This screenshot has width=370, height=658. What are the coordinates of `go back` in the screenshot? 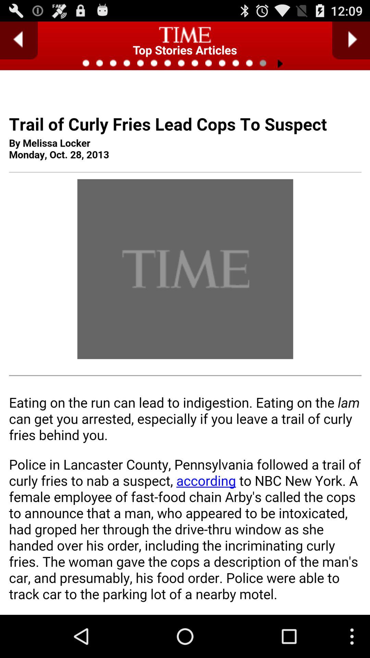 It's located at (19, 40).